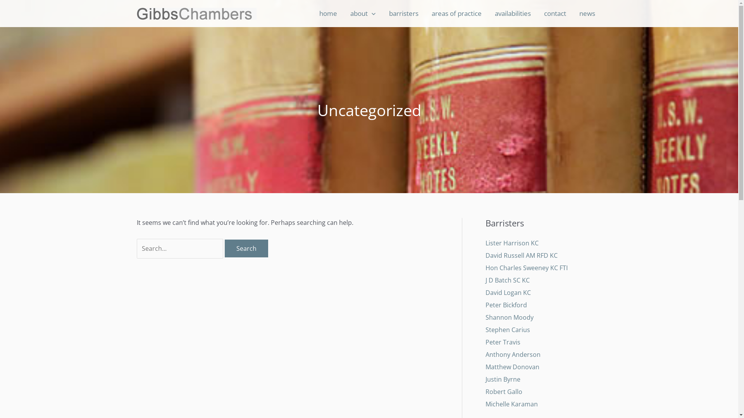 This screenshot has height=418, width=744. What do you see at coordinates (513, 355) in the screenshot?
I see `Anthony Anderson` at bounding box center [513, 355].